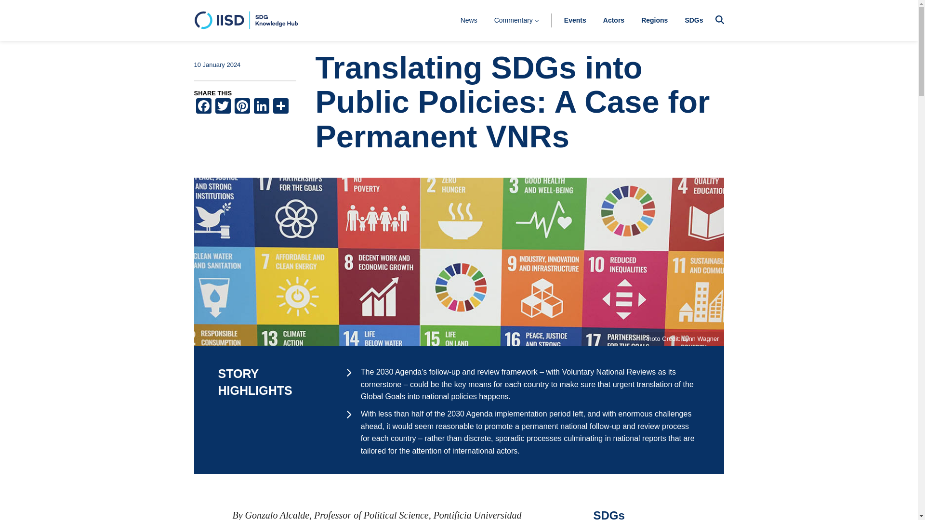 The height and width of the screenshot is (520, 925). What do you see at coordinates (694, 20) in the screenshot?
I see `SDGs` at bounding box center [694, 20].